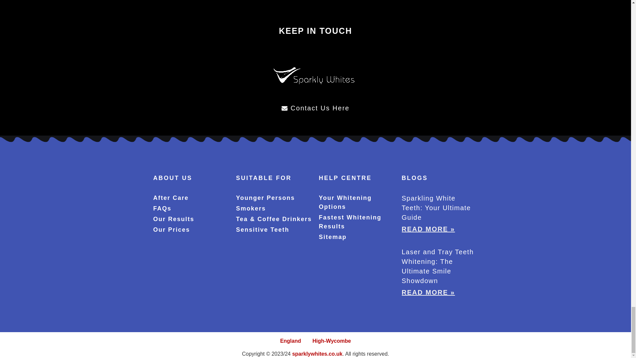 The width and height of the screenshot is (636, 358). I want to click on FAQs, so click(191, 208).